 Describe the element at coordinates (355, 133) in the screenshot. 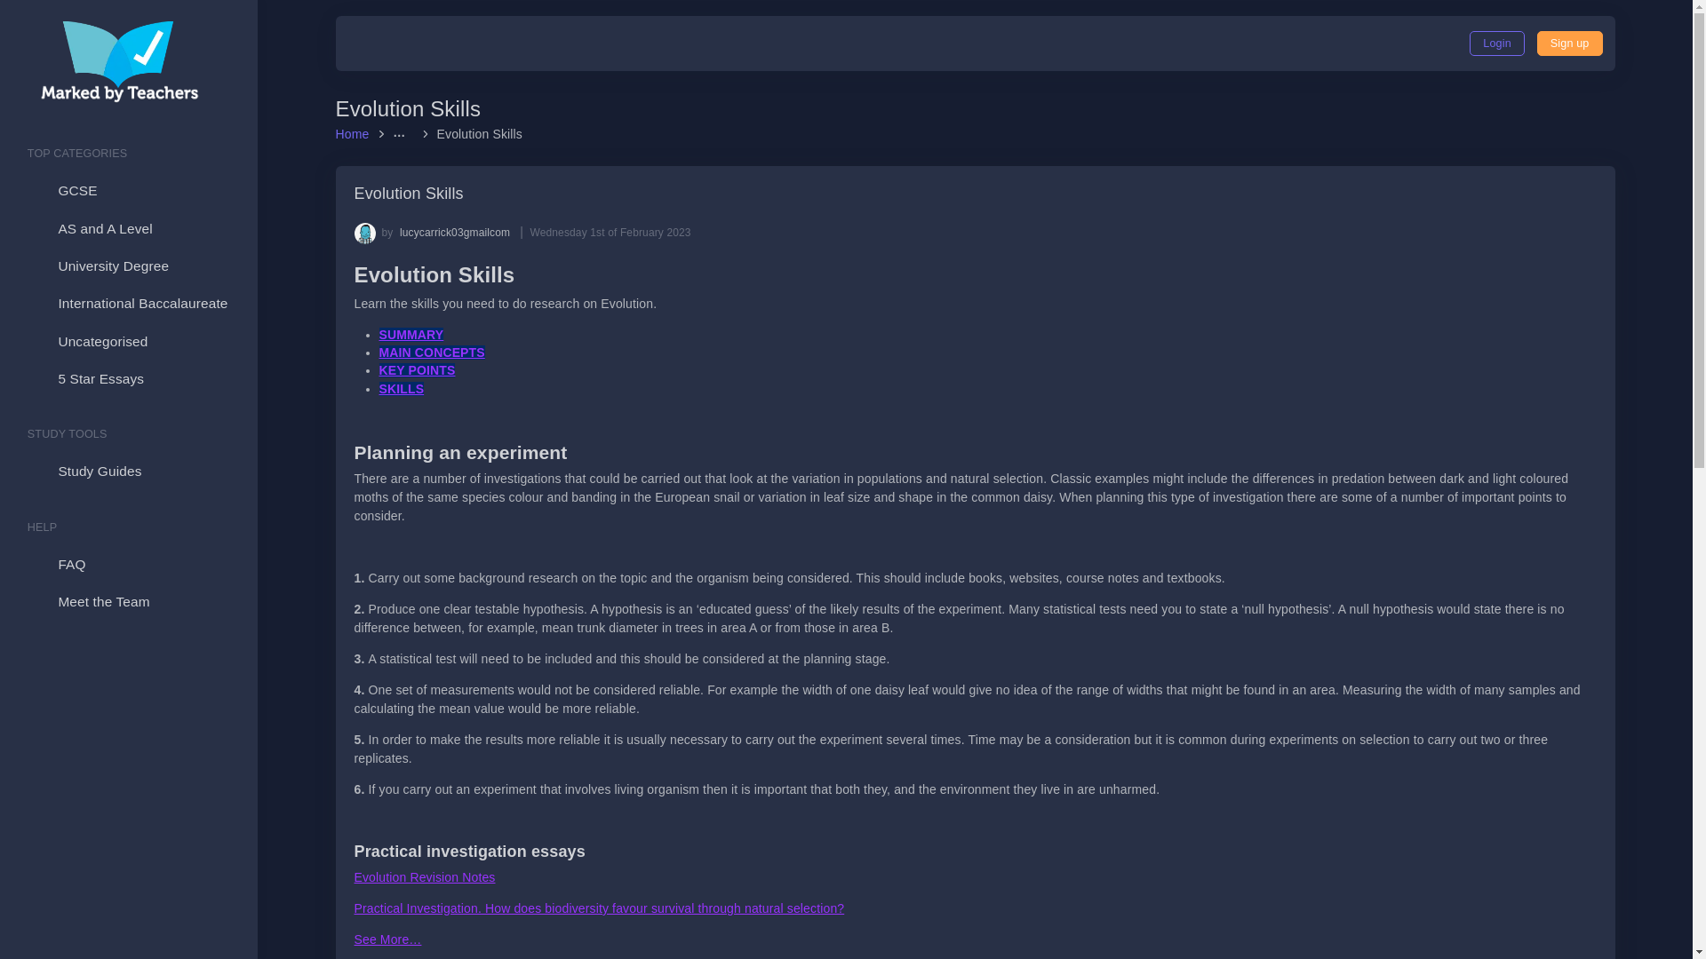

I see `Home` at that location.